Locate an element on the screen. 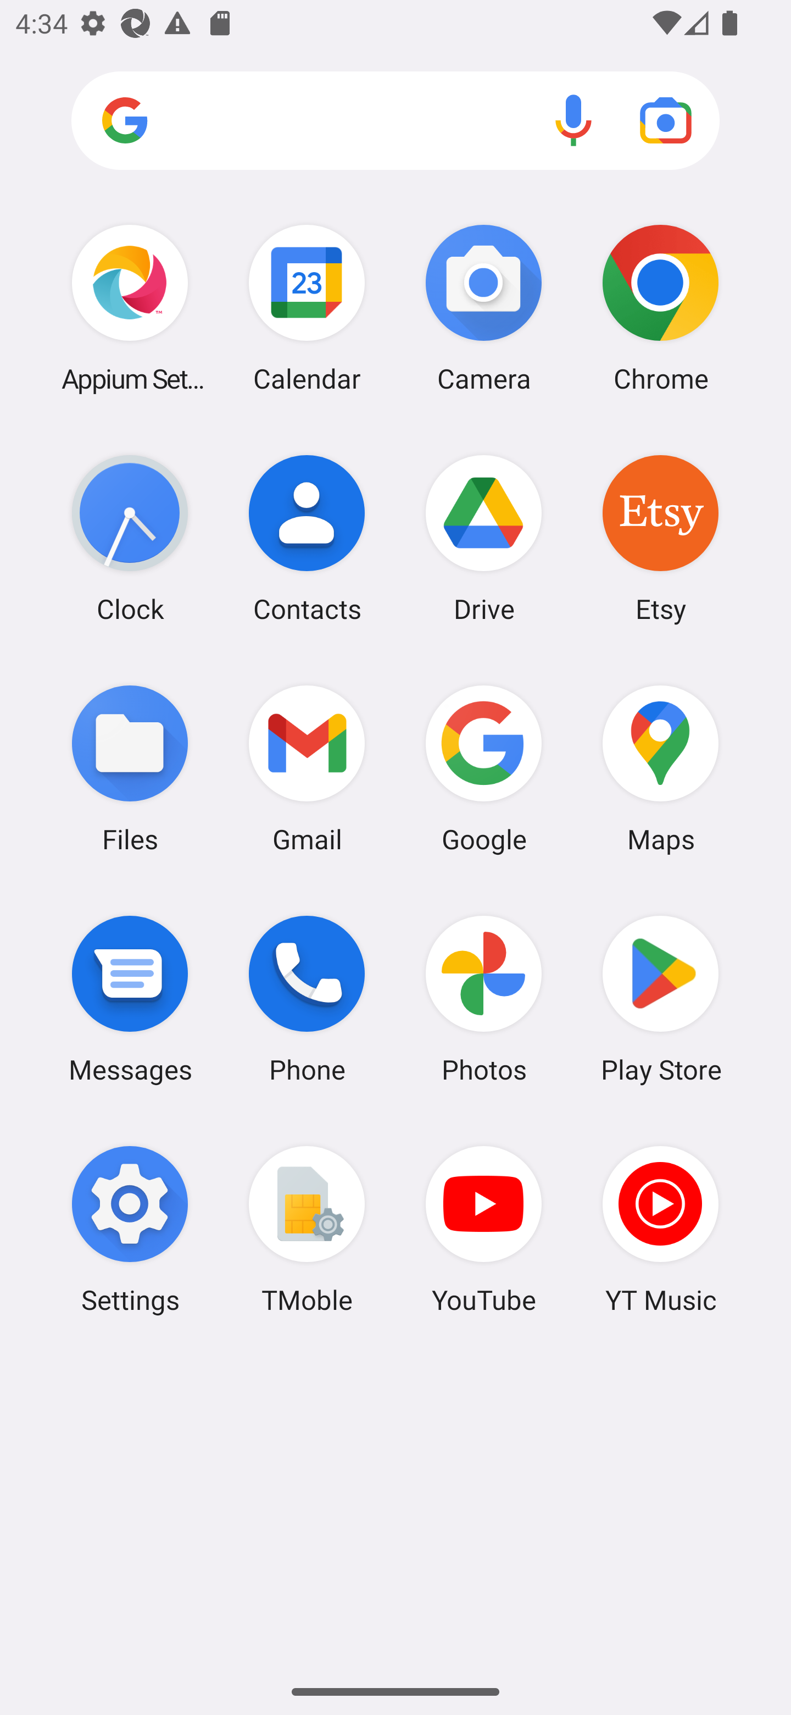  Gmail is located at coordinates (307, 768).